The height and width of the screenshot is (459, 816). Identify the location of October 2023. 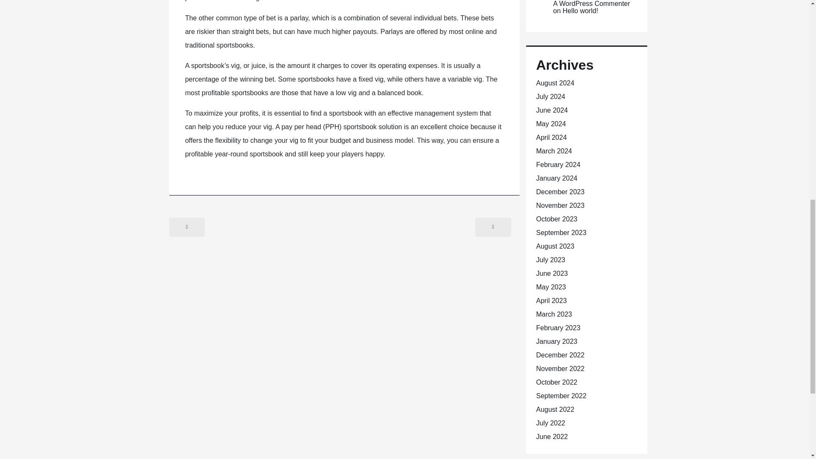
(557, 218).